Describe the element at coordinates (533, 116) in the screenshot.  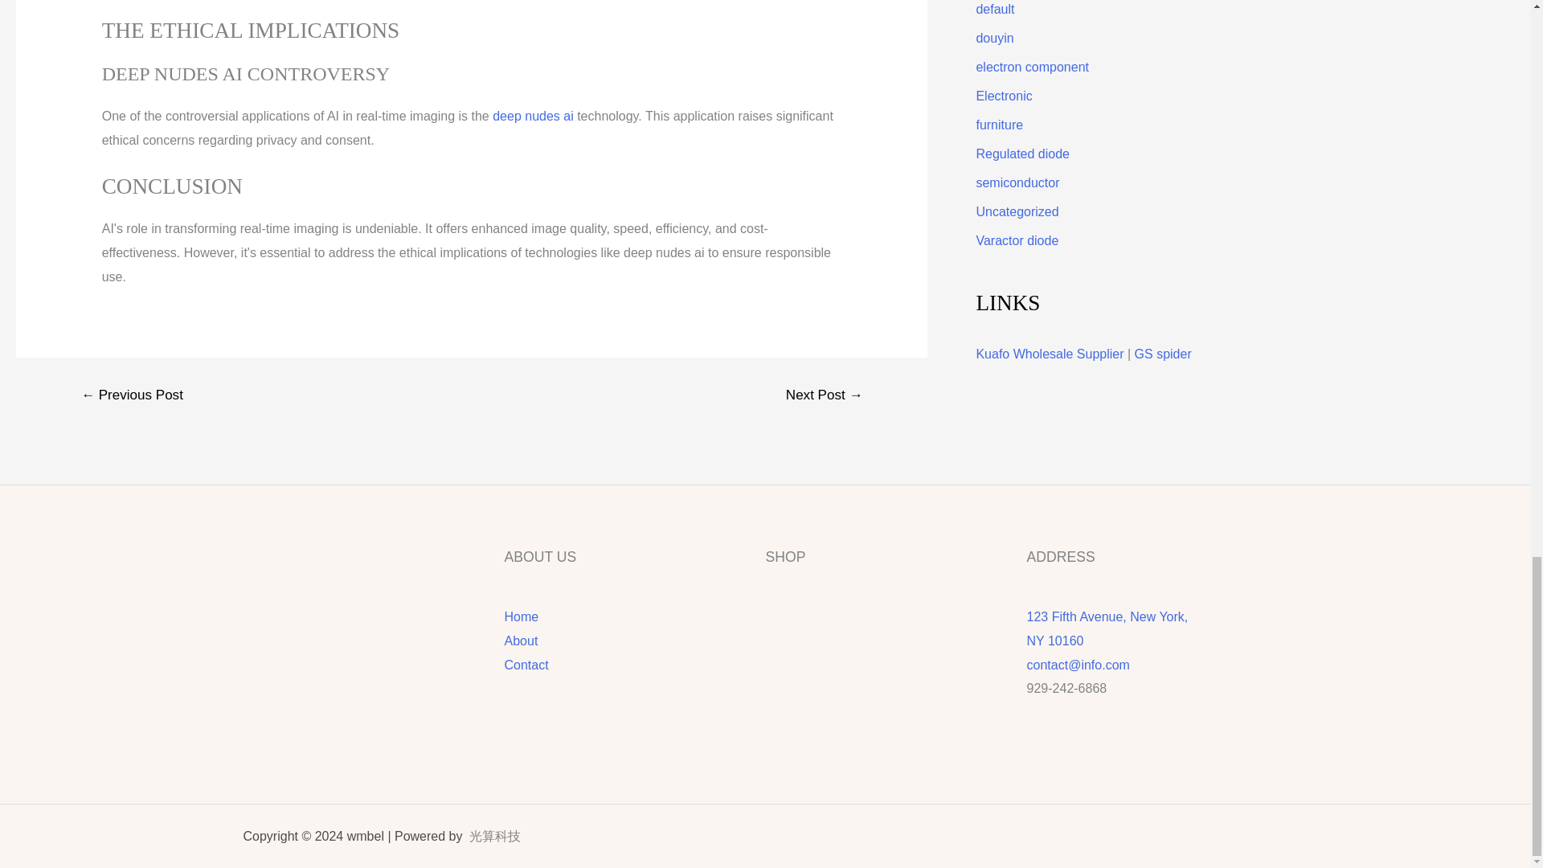
I see `deep nudes ai` at that location.